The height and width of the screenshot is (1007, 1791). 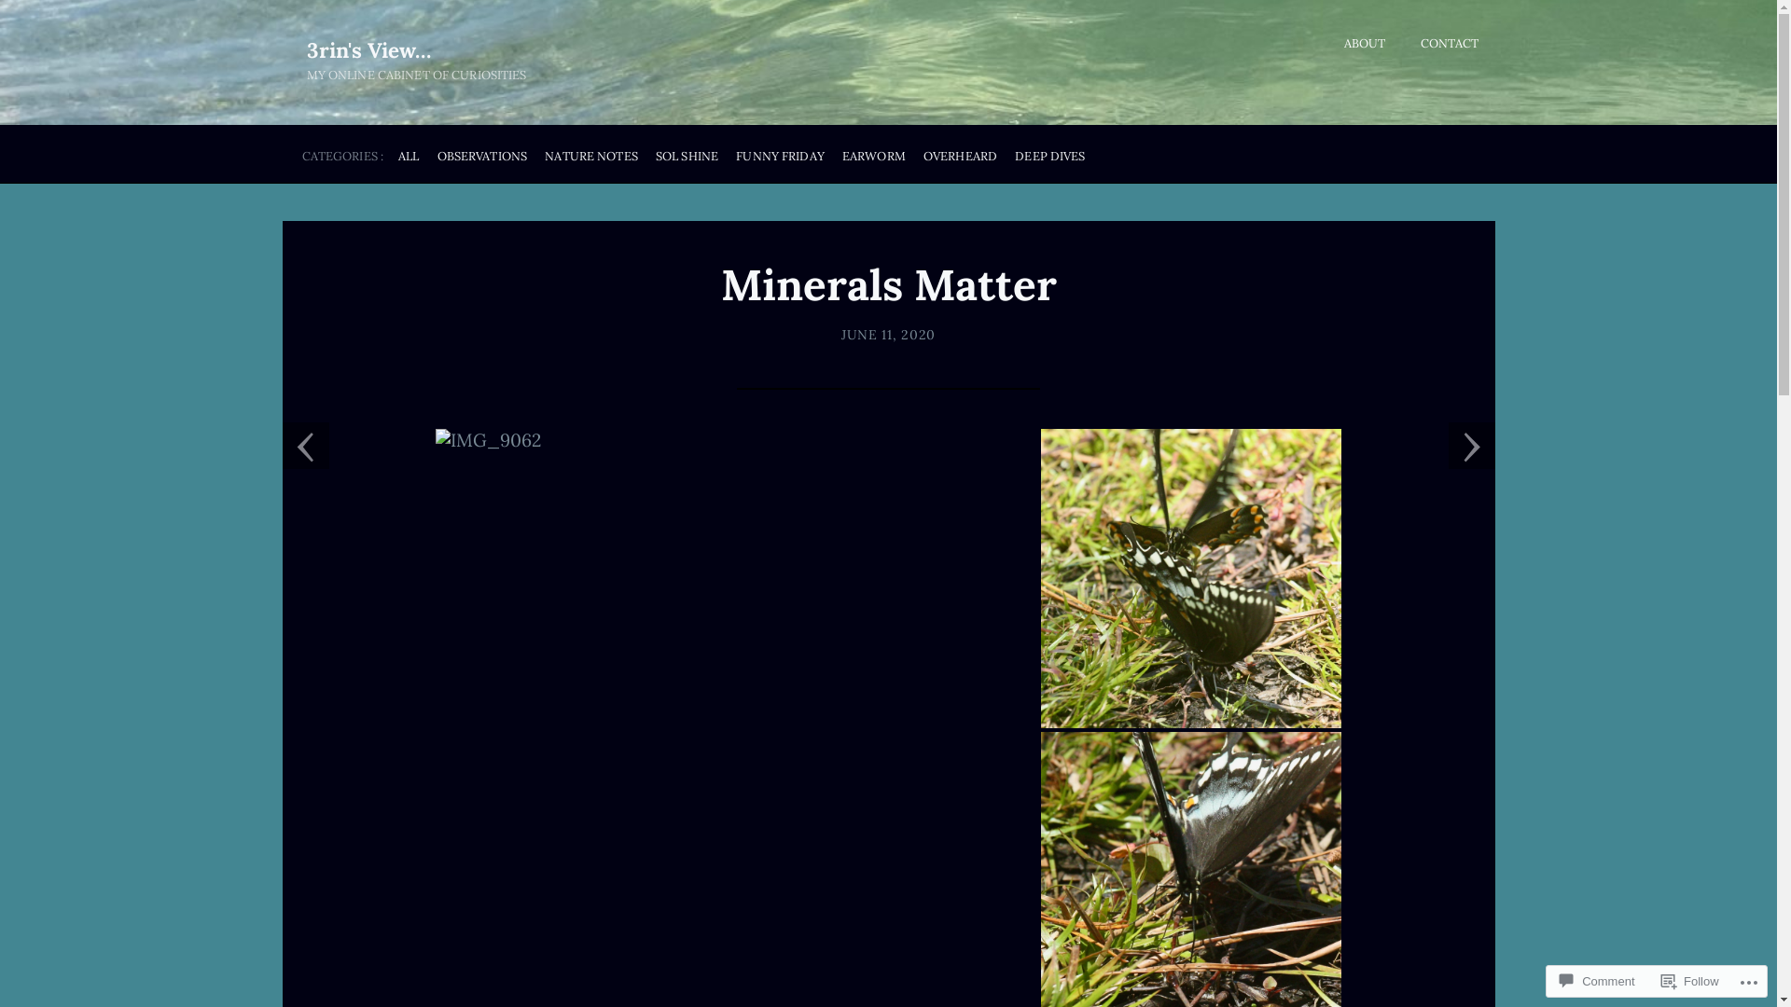 What do you see at coordinates (874, 157) in the screenshot?
I see `EARWORM` at bounding box center [874, 157].